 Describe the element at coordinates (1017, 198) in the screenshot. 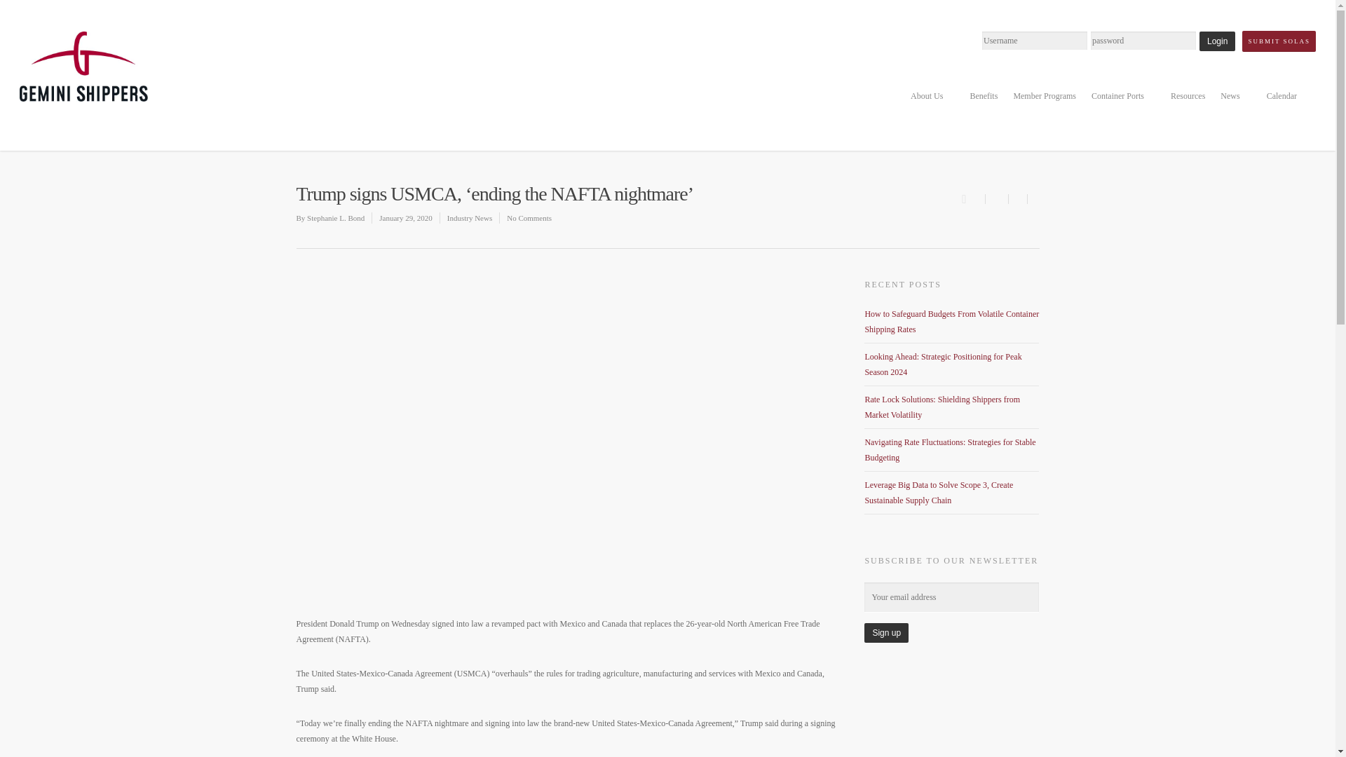

I see `Tweet this` at that location.